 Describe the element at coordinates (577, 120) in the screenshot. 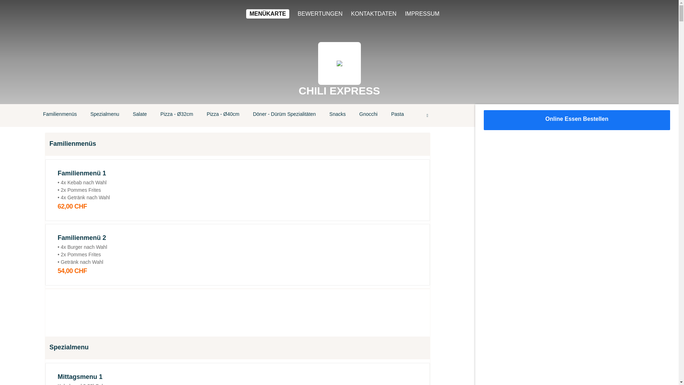

I see `Online Essen Bestellen` at that location.